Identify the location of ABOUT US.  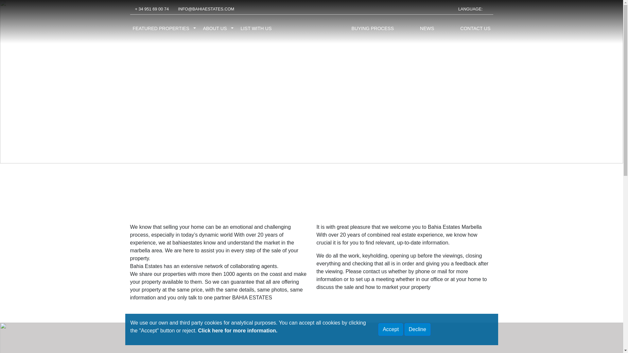
(215, 29).